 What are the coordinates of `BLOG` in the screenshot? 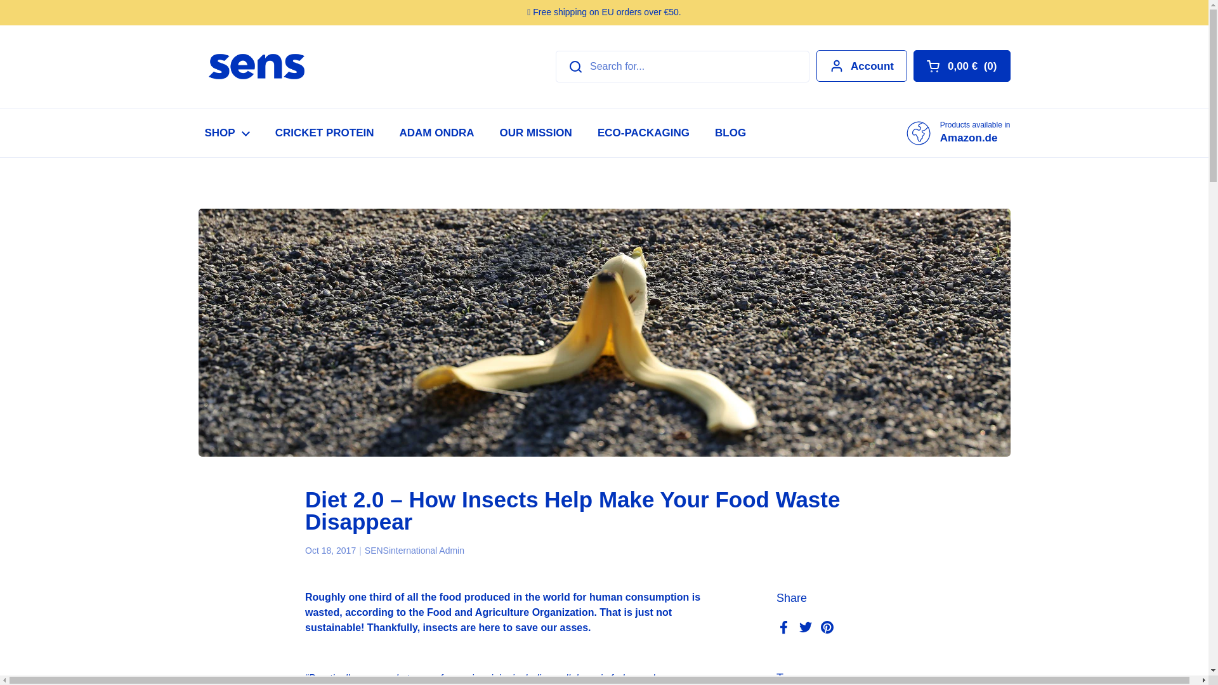 It's located at (731, 133).